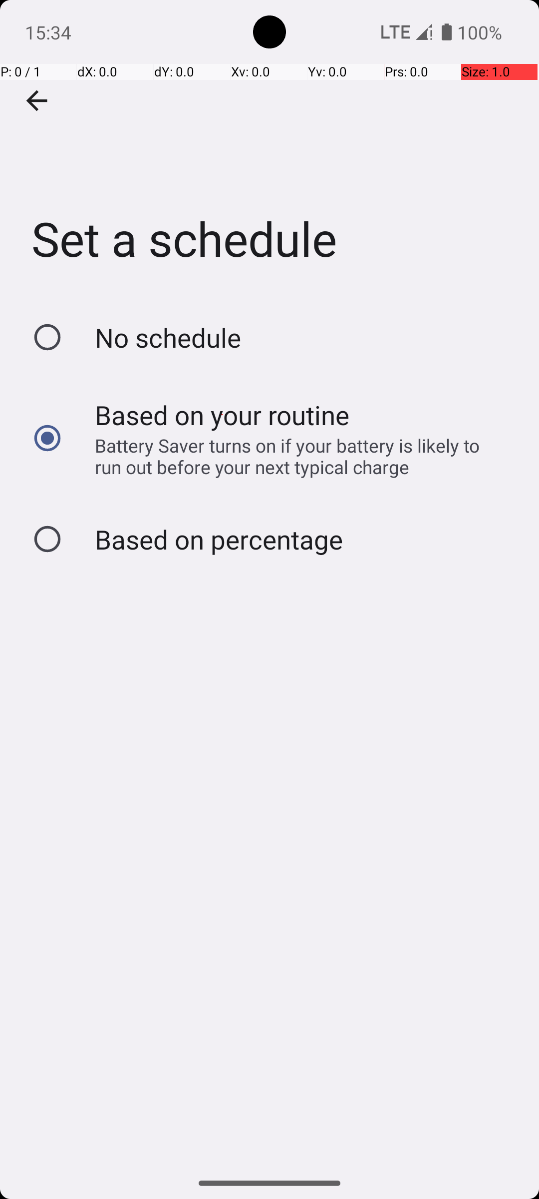  What do you see at coordinates (219, 540) in the screenshot?
I see `Based on percentage` at bounding box center [219, 540].